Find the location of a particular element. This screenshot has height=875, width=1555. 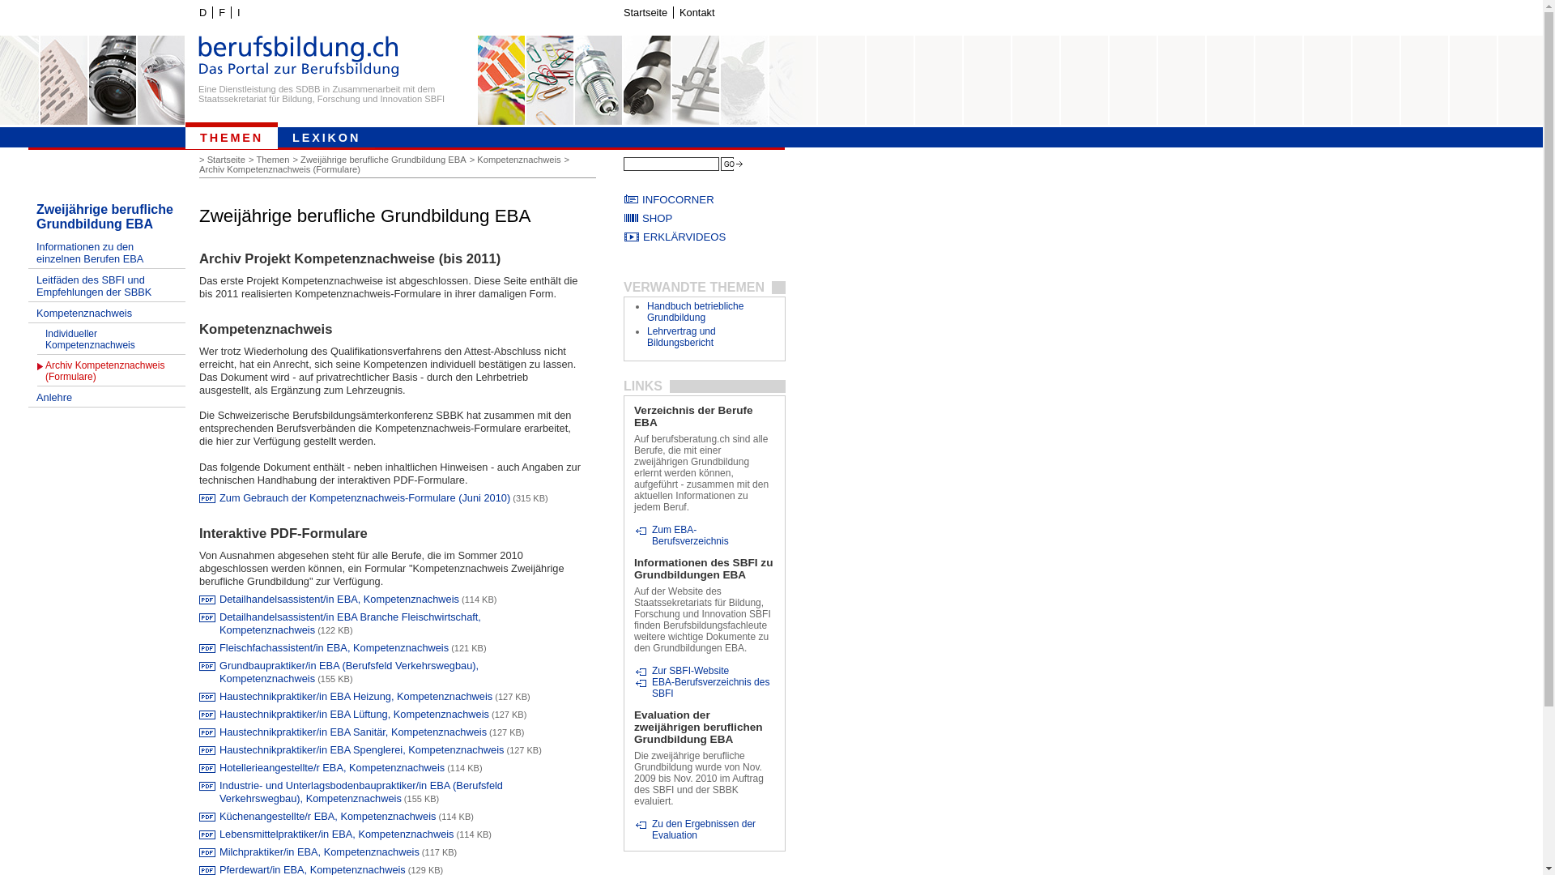

Kompetenznachweis is located at coordinates (520, 160).